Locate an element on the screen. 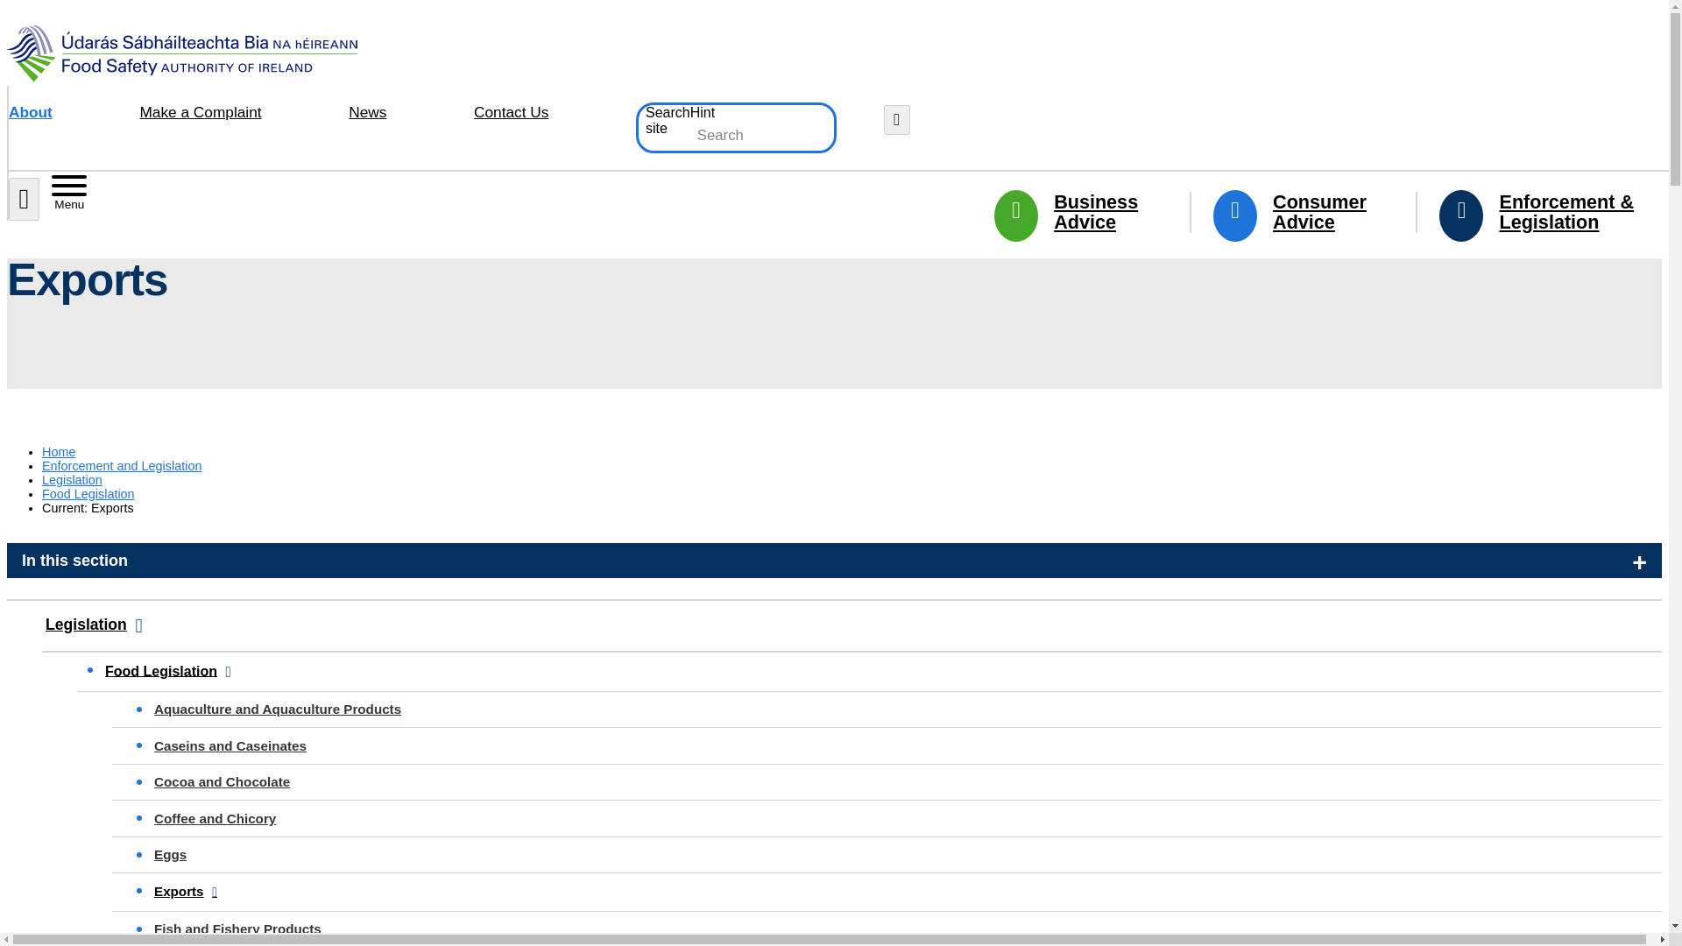 This screenshot has width=1682, height=946. Caseins and Caseinates is located at coordinates (894, 745).